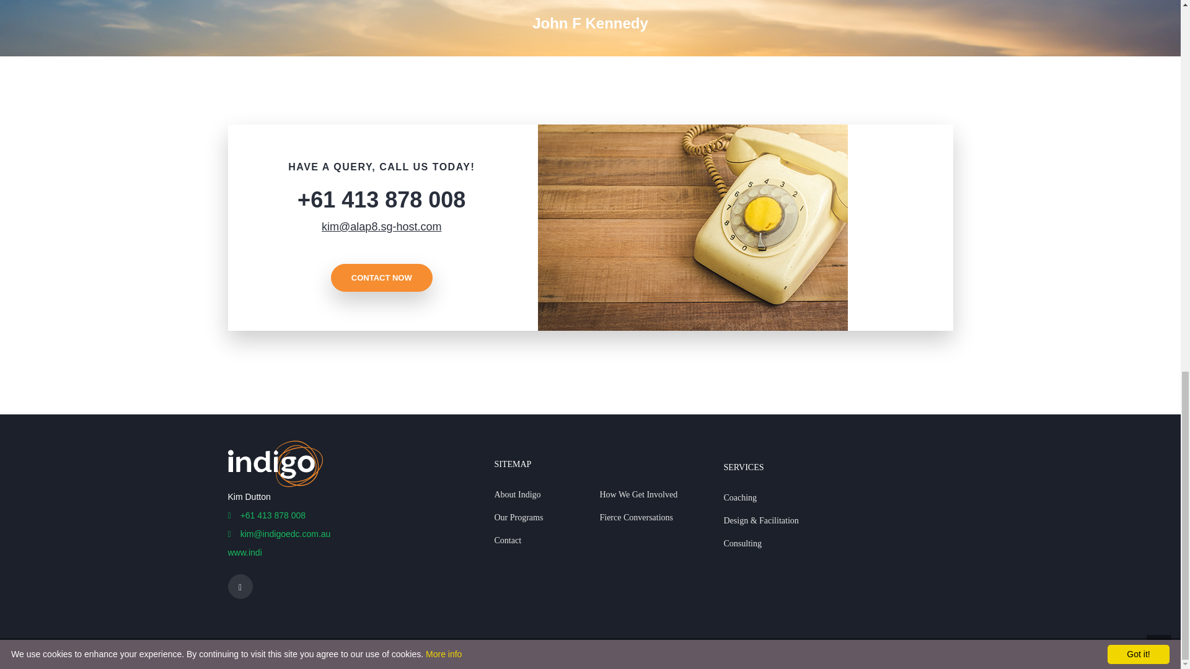  I want to click on Our Programs, so click(547, 517).